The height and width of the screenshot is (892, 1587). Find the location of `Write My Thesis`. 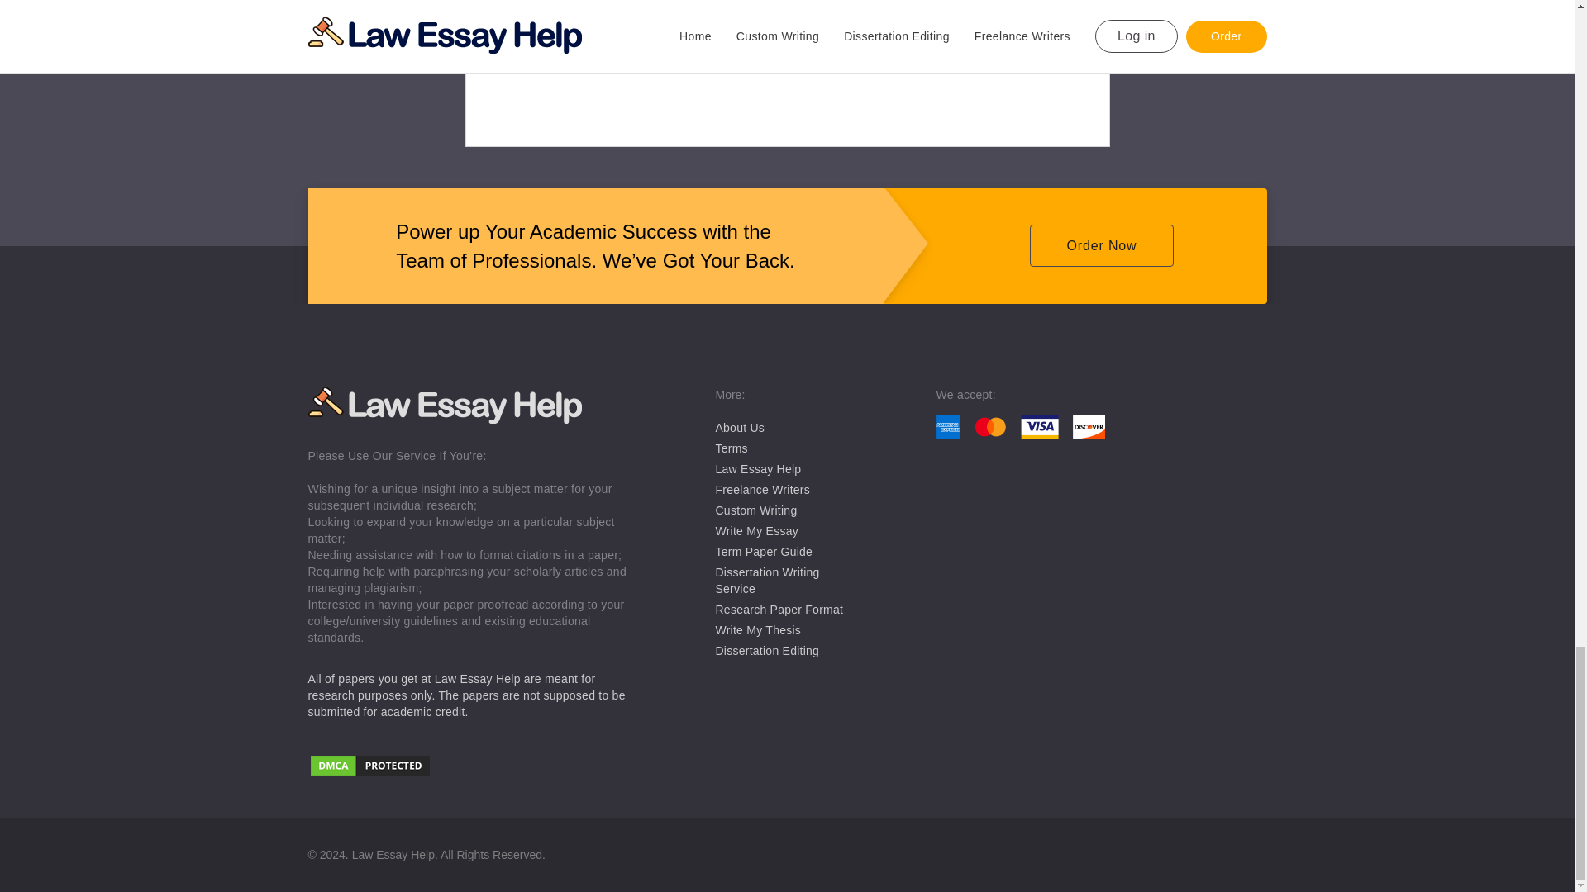

Write My Thesis is located at coordinates (758, 629).